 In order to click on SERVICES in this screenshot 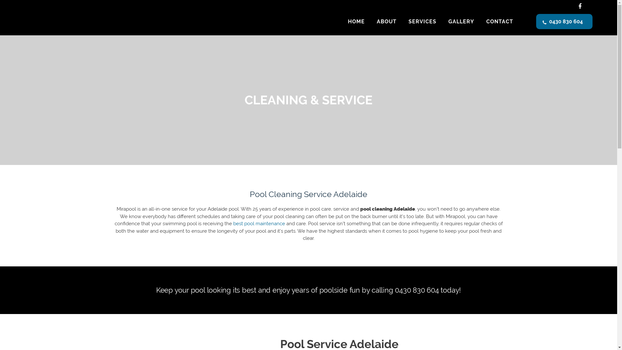, I will do `click(422, 22)`.